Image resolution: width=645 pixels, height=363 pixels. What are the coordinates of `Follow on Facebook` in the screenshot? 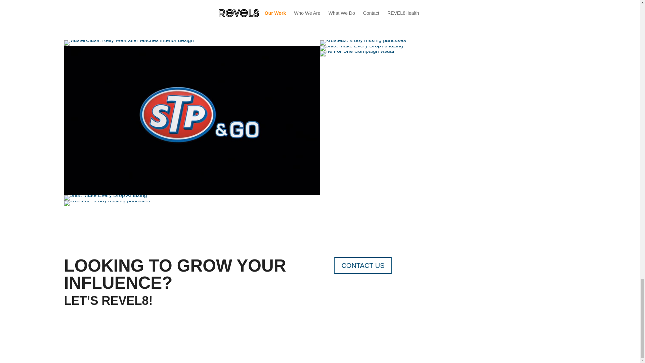 It's located at (339, 293).